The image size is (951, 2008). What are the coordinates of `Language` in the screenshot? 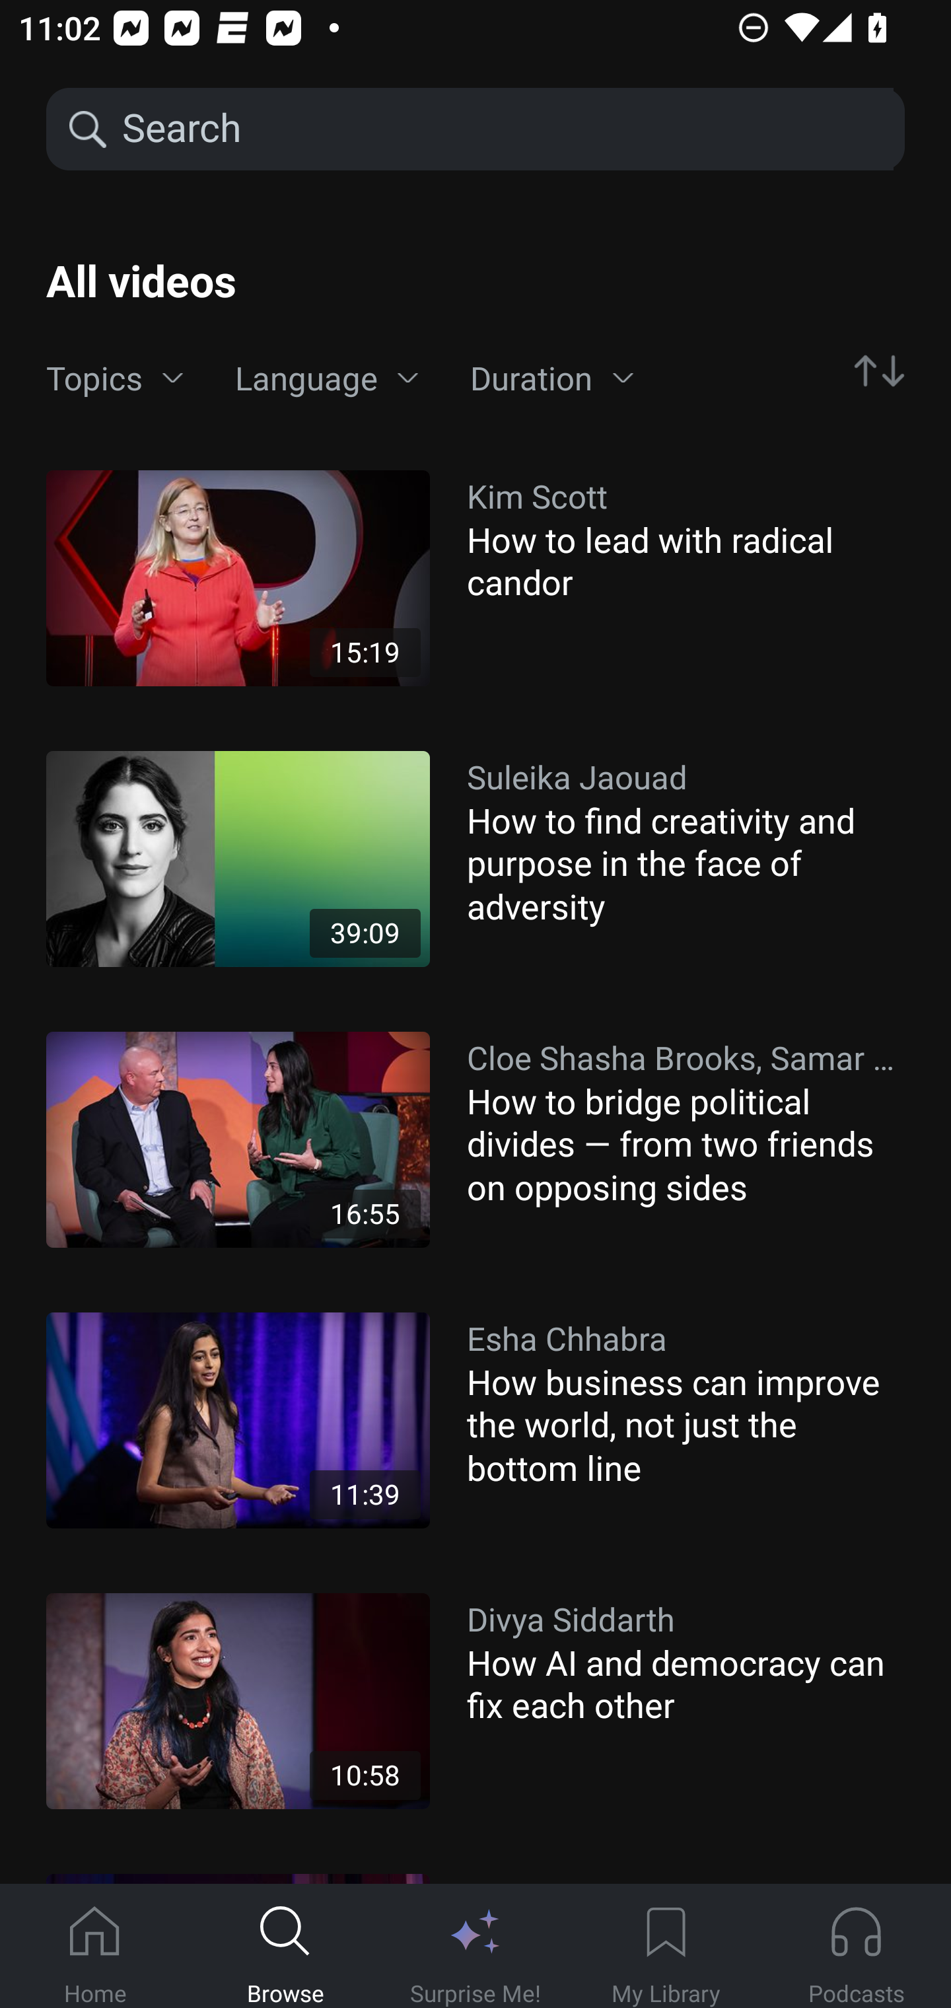 It's located at (327, 378).